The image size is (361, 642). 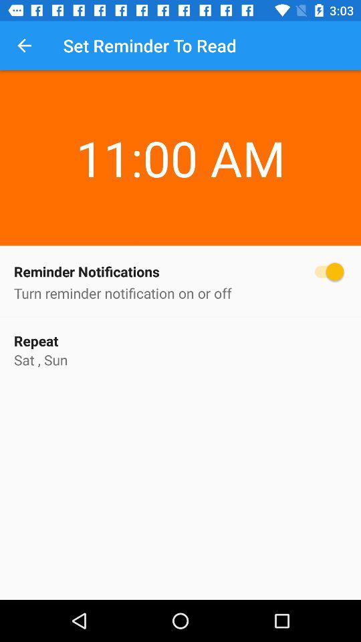 I want to click on launch the 11:00 am item, so click(x=180, y=133).